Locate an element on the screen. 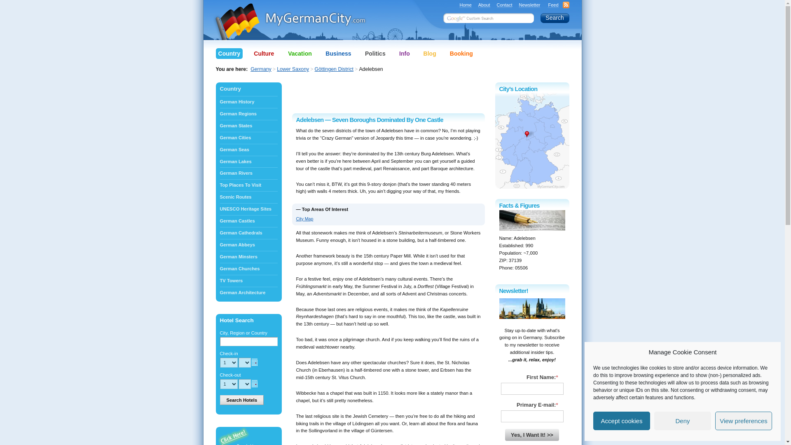 Image resolution: width=791 pixels, height=445 pixels. German Minsters is located at coordinates (248, 257).